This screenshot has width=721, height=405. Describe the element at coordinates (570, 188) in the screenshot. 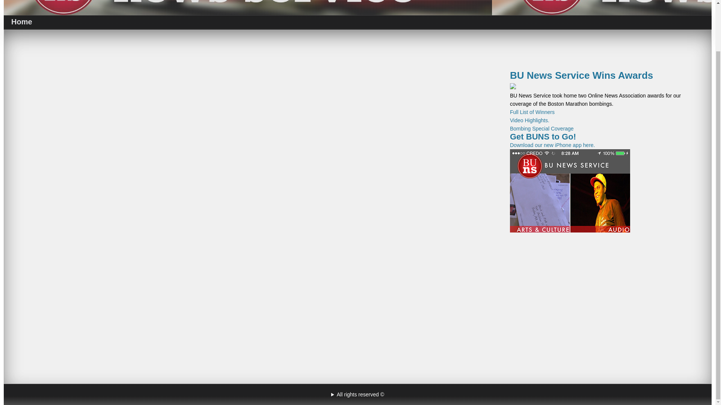

I see `Download our new iPhone app here.` at that location.